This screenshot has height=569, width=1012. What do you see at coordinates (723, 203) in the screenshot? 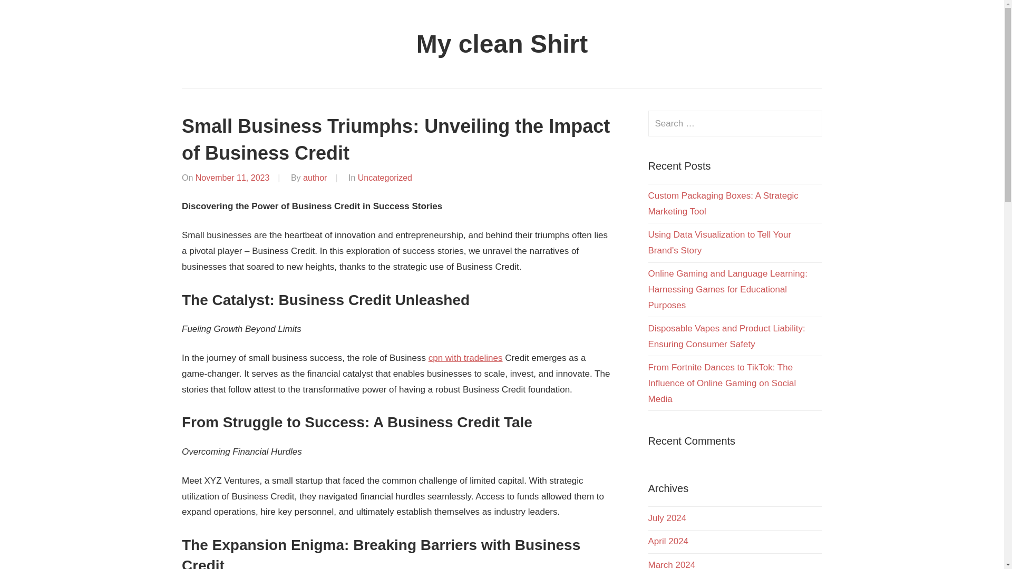
I see `Custom Packaging Boxes: A Strategic Marketing Tool` at bounding box center [723, 203].